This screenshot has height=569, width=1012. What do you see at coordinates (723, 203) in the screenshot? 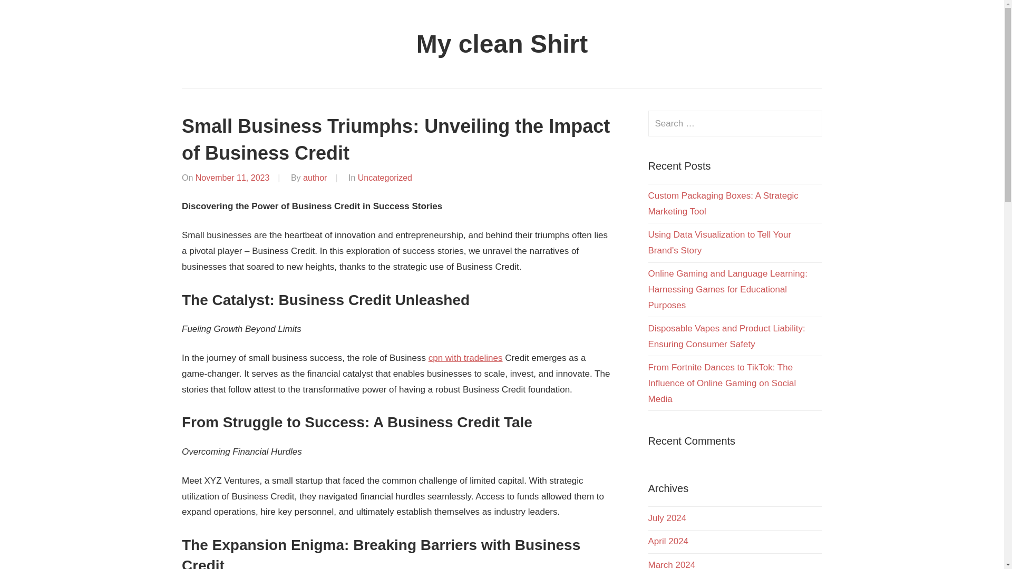
I see `Custom Packaging Boxes: A Strategic Marketing Tool` at bounding box center [723, 203].